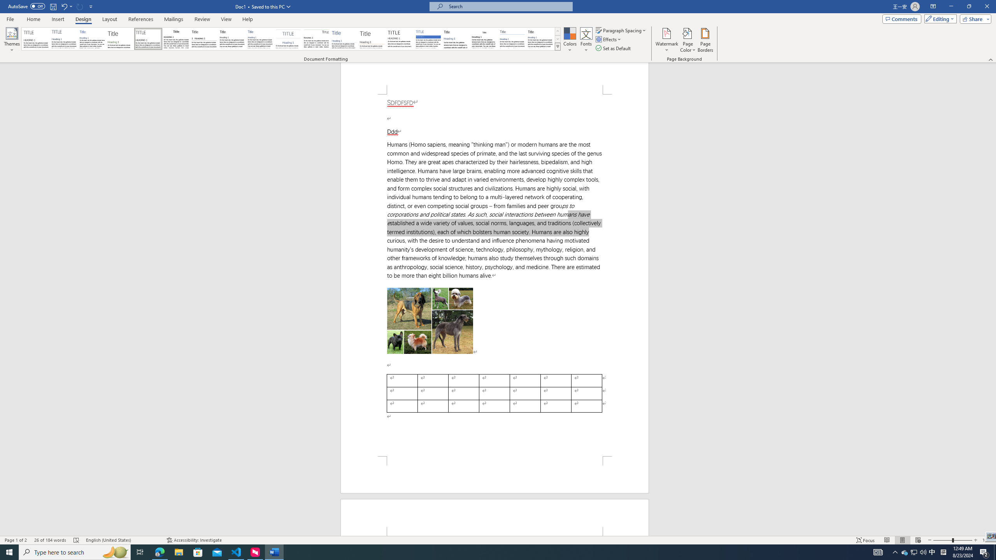  What do you see at coordinates (498, 540) in the screenshot?
I see `Class: MsoCommandBar` at bounding box center [498, 540].